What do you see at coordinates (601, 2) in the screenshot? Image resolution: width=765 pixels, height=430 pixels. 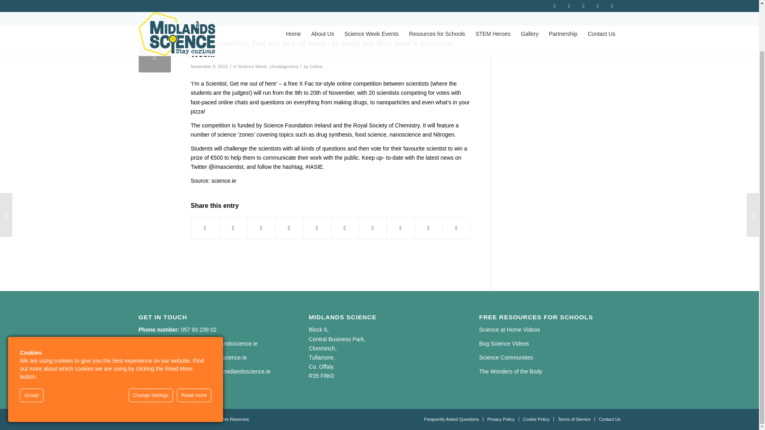 I see `Contact Us` at bounding box center [601, 2].